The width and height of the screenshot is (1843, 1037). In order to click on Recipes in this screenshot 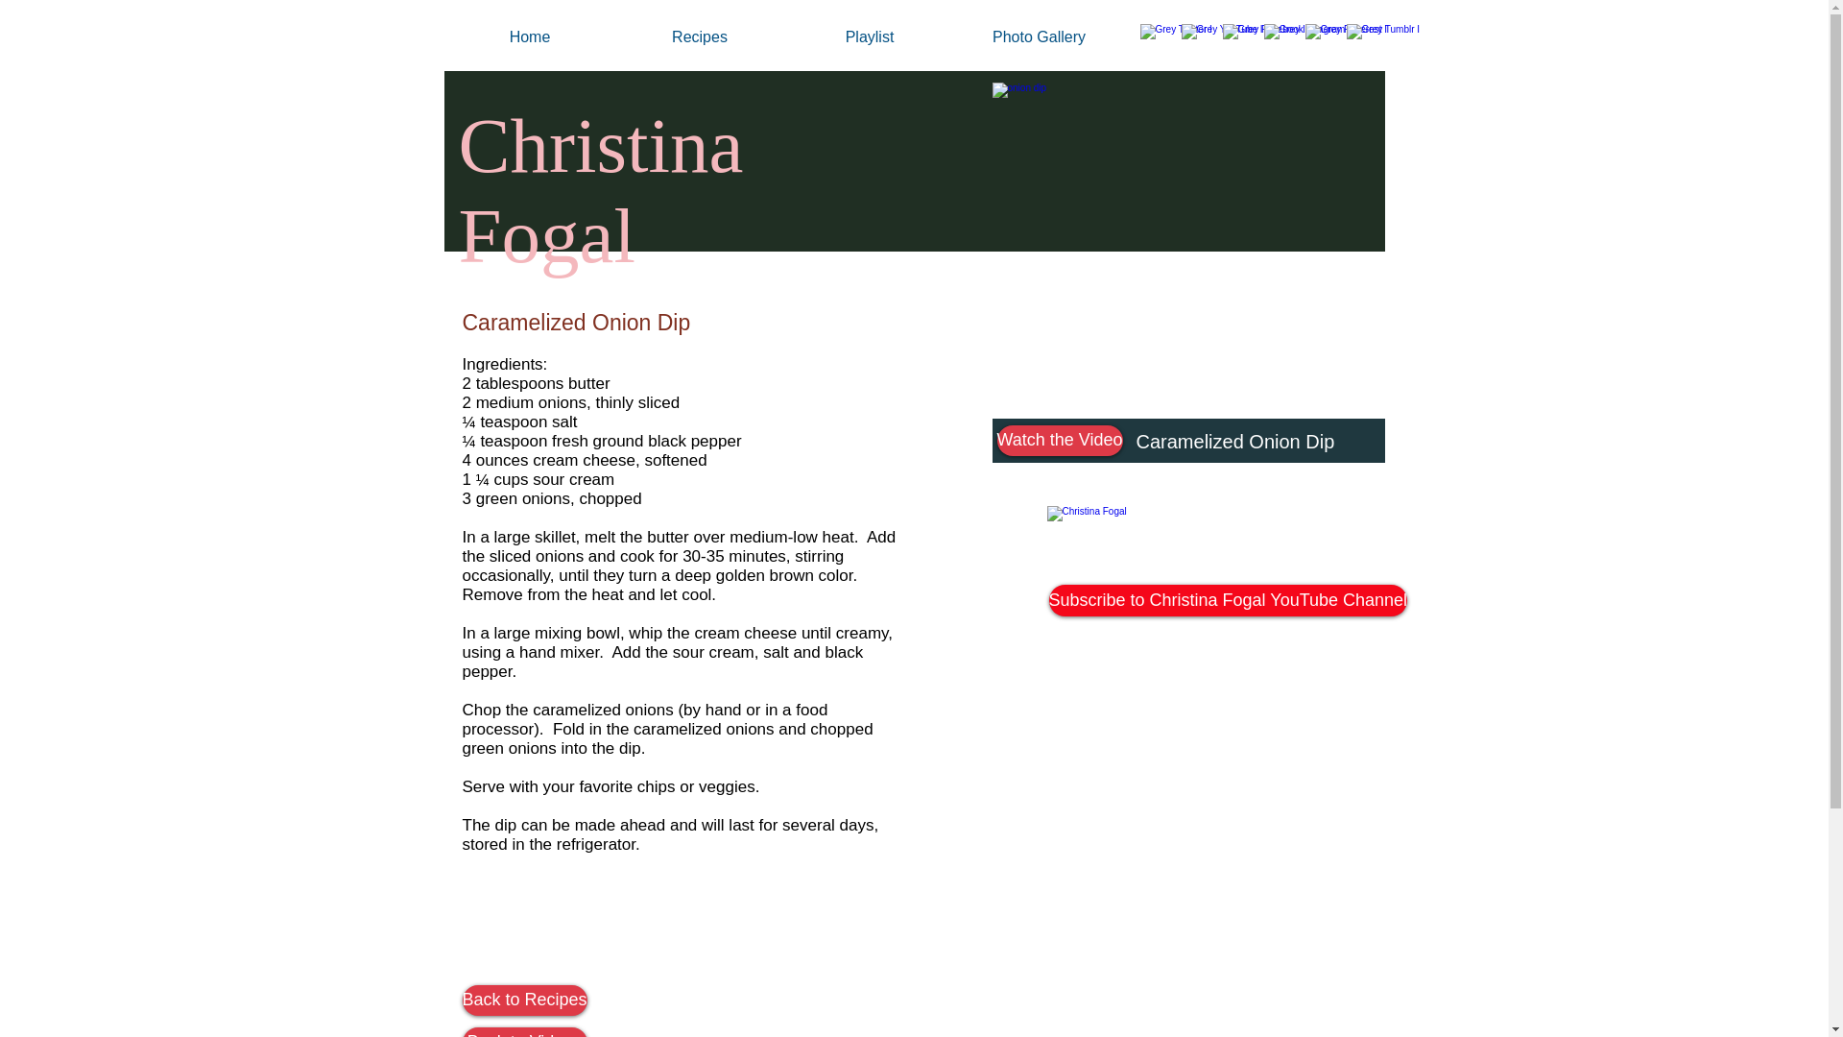, I will do `click(699, 37)`.